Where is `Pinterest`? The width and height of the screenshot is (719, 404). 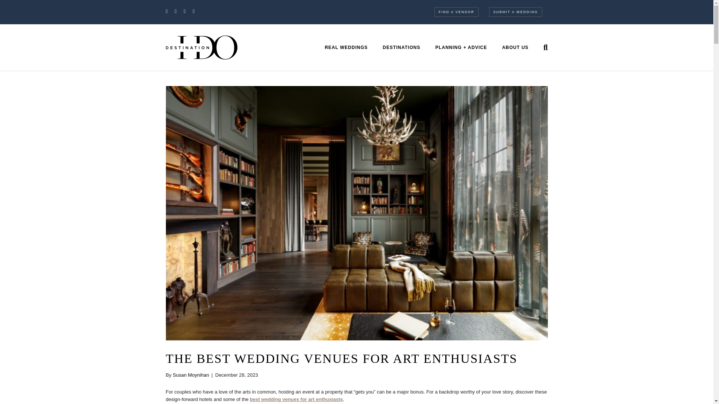
Pinterest is located at coordinates (188, 11).